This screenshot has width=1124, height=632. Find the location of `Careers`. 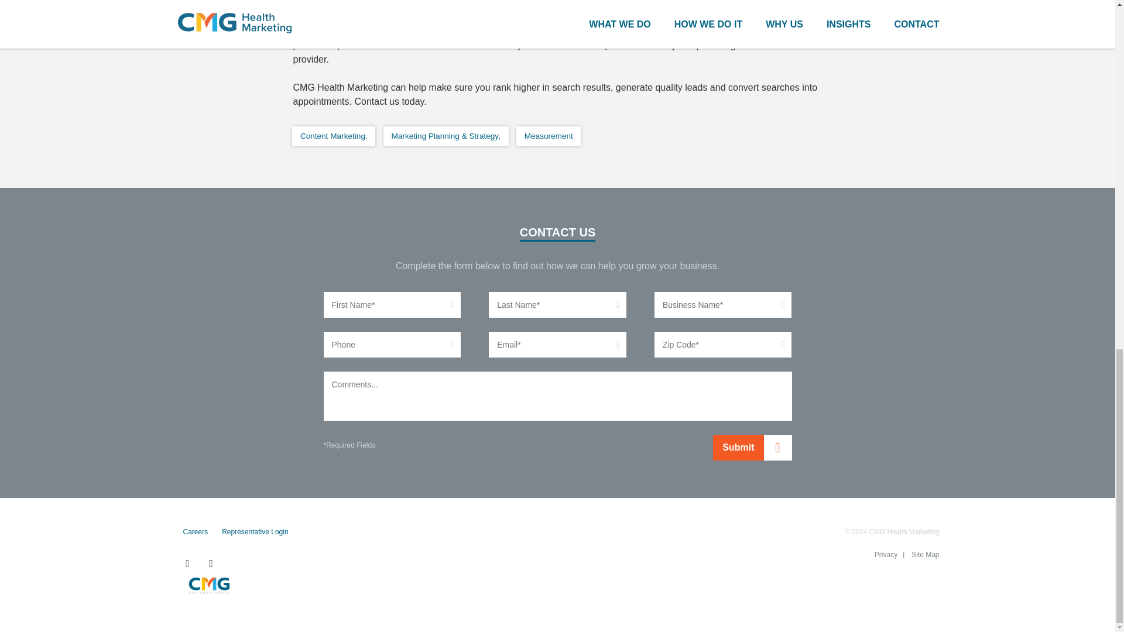

Careers is located at coordinates (195, 531).